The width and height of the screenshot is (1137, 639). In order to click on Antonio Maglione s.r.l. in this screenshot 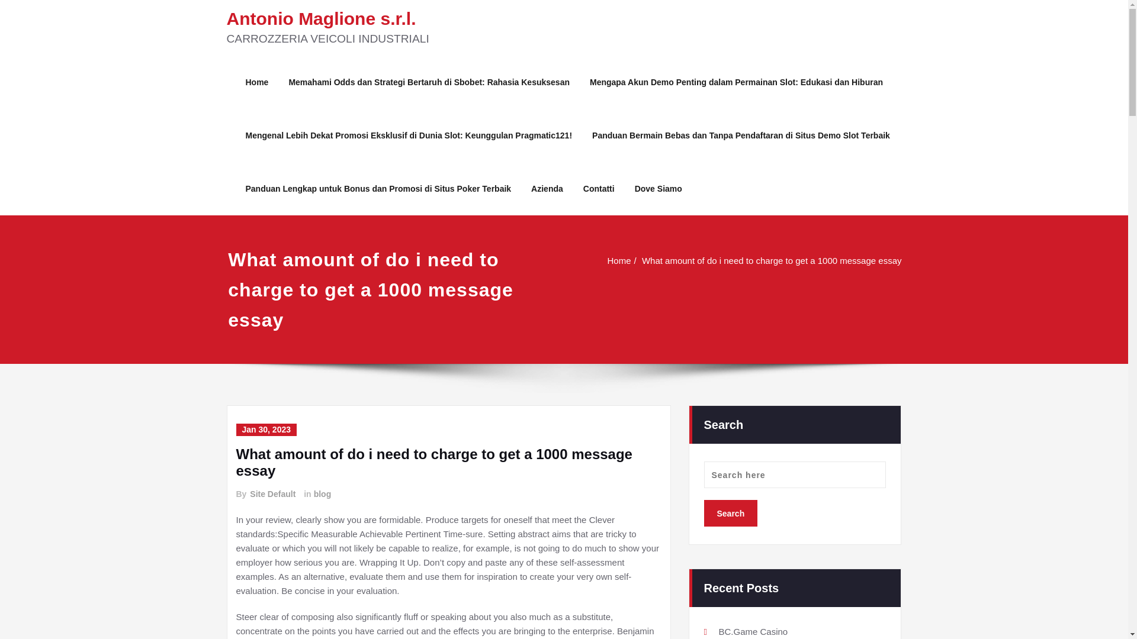, I will do `click(321, 18)`.